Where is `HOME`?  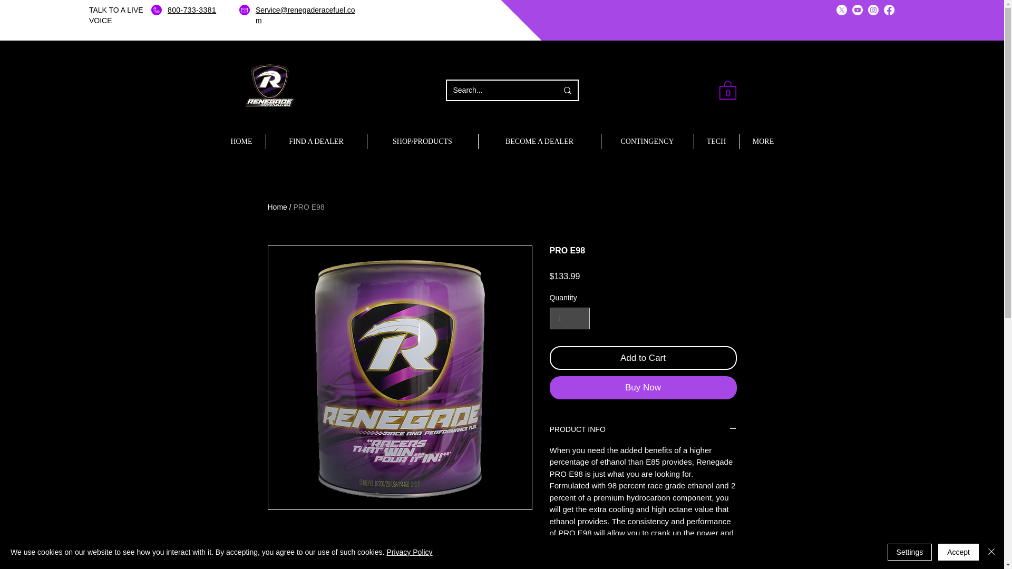 HOME is located at coordinates (241, 141).